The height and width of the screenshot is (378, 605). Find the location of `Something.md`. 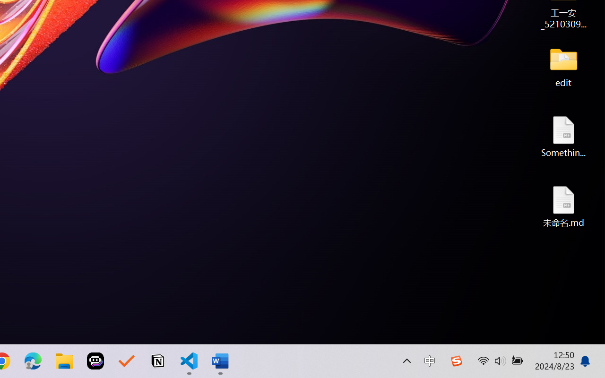

Something.md is located at coordinates (563, 136).